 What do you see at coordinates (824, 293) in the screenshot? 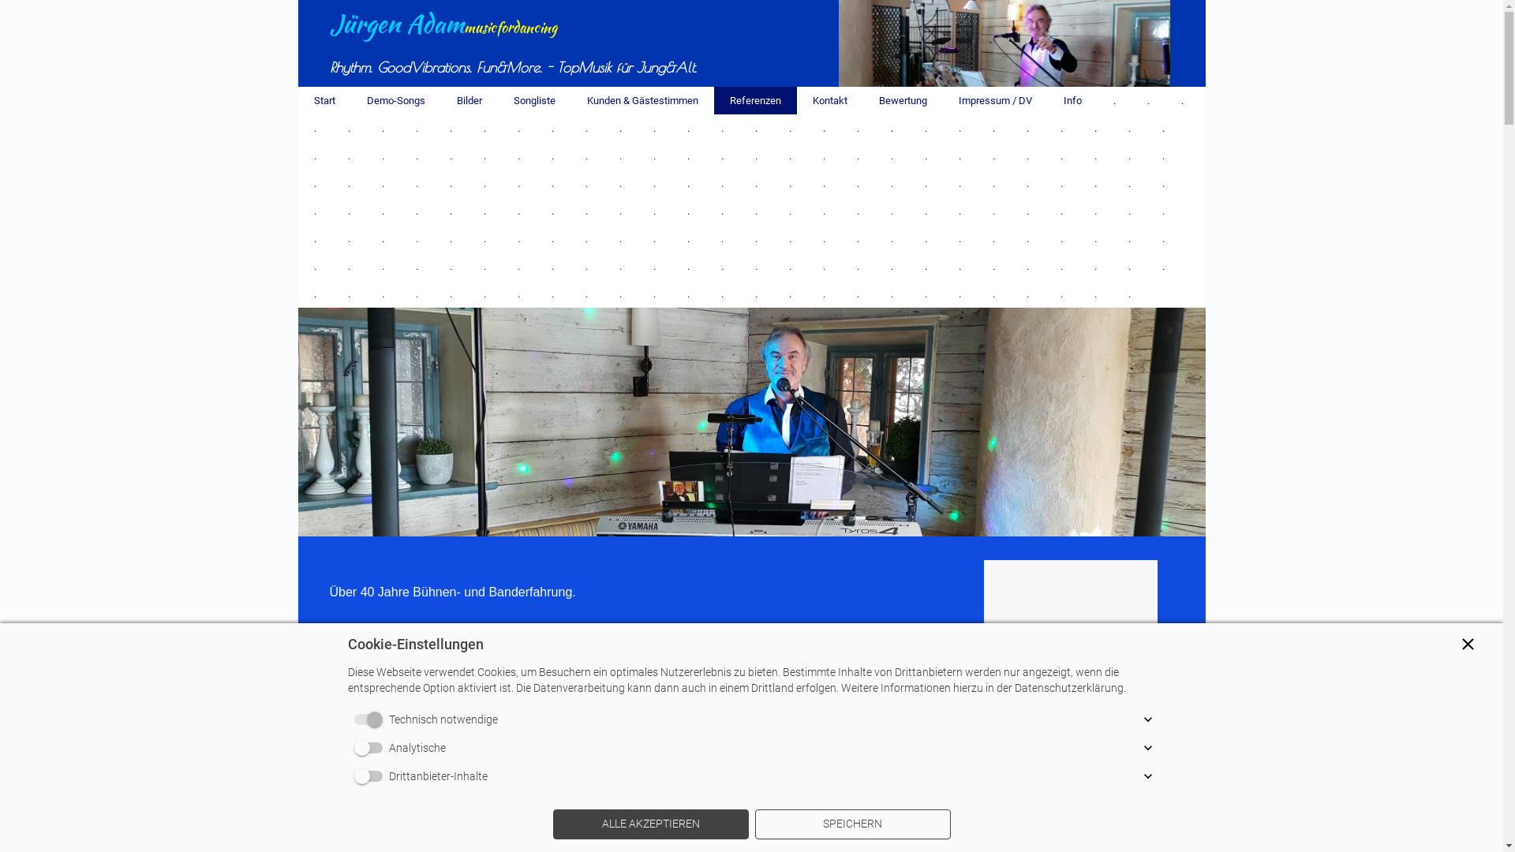
I see `.` at bounding box center [824, 293].